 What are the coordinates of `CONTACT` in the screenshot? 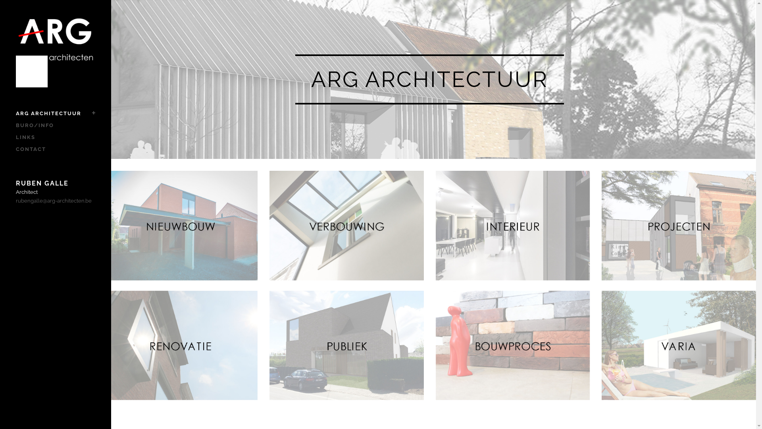 It's located at (56, 149).